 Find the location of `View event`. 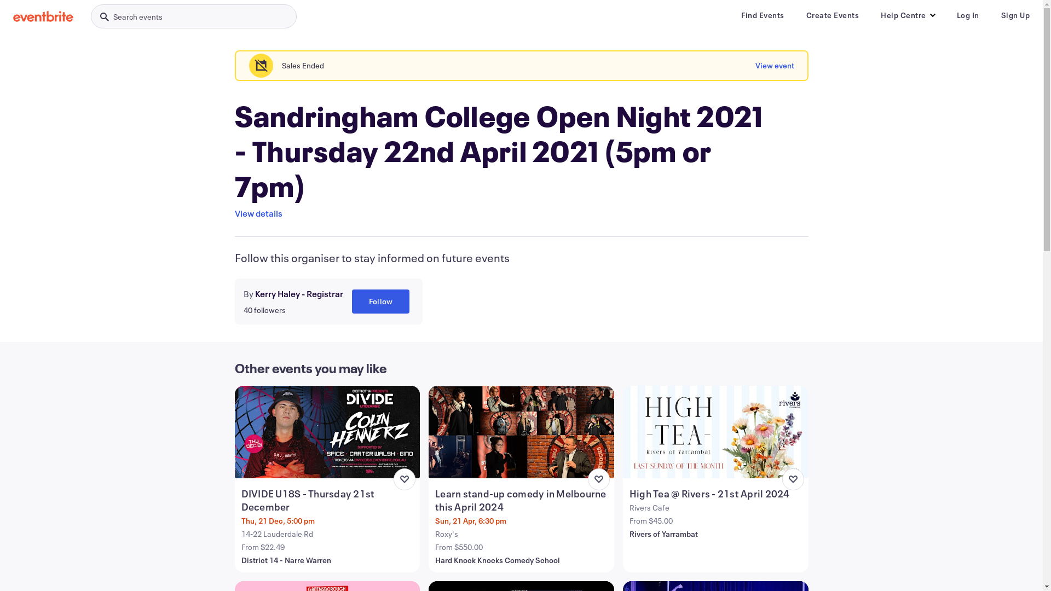

View event is located at coordinates (775, 66).